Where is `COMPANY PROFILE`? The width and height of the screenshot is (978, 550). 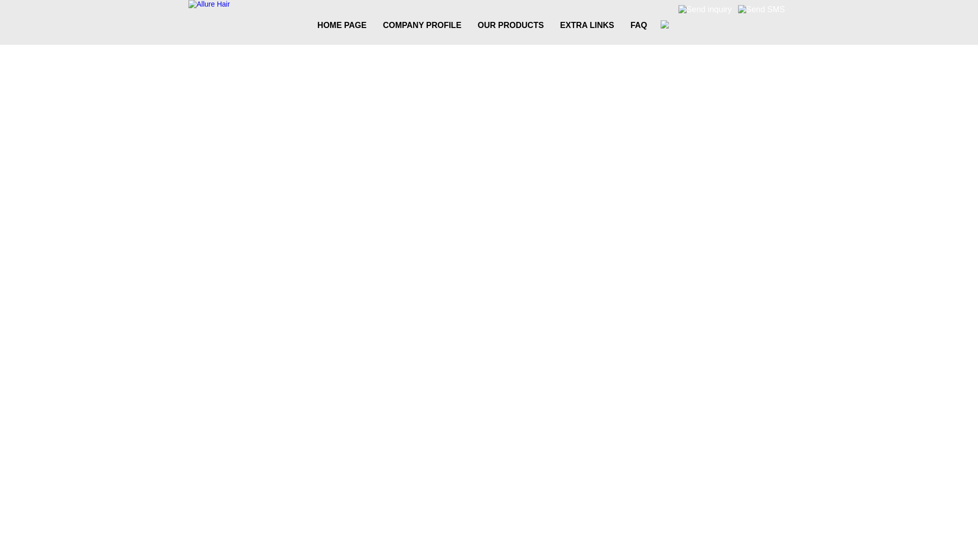 COMPANY PROFILE is located at coordinates (422, 25).